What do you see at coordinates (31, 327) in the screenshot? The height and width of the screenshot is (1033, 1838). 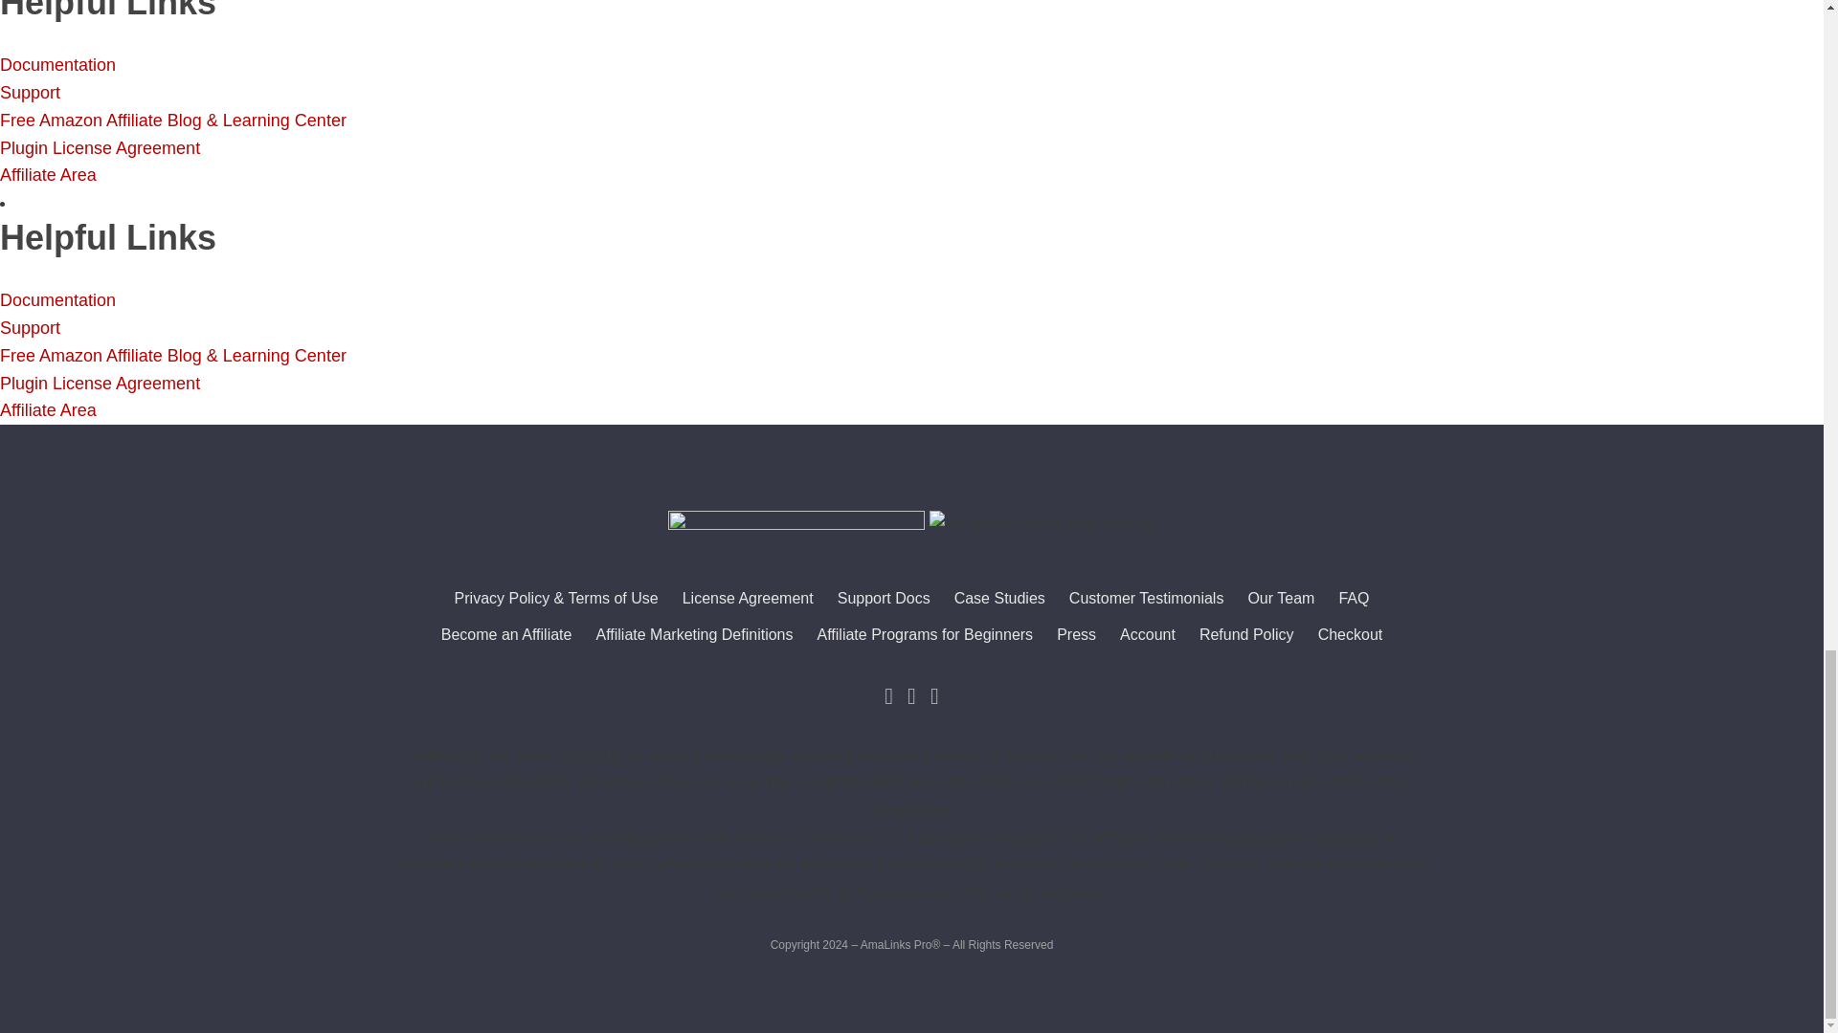 I see `Support` at bounding box center [31, 327].